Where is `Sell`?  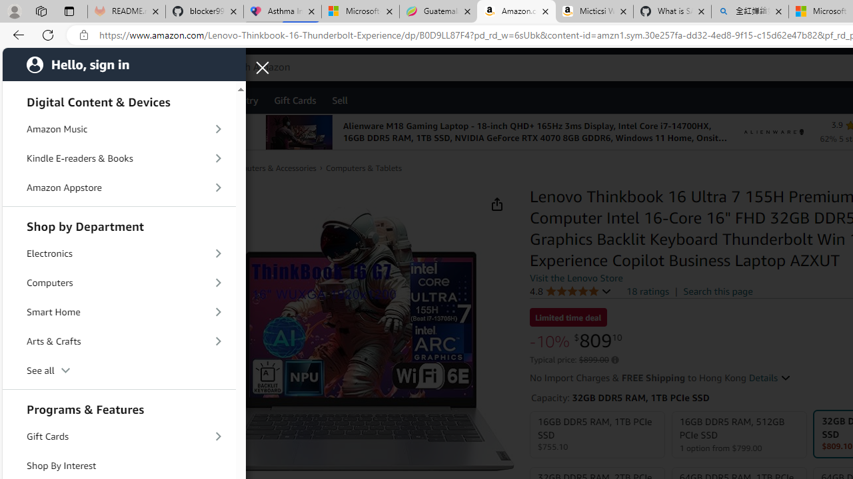
Sell is located at coordinates (340, 100).